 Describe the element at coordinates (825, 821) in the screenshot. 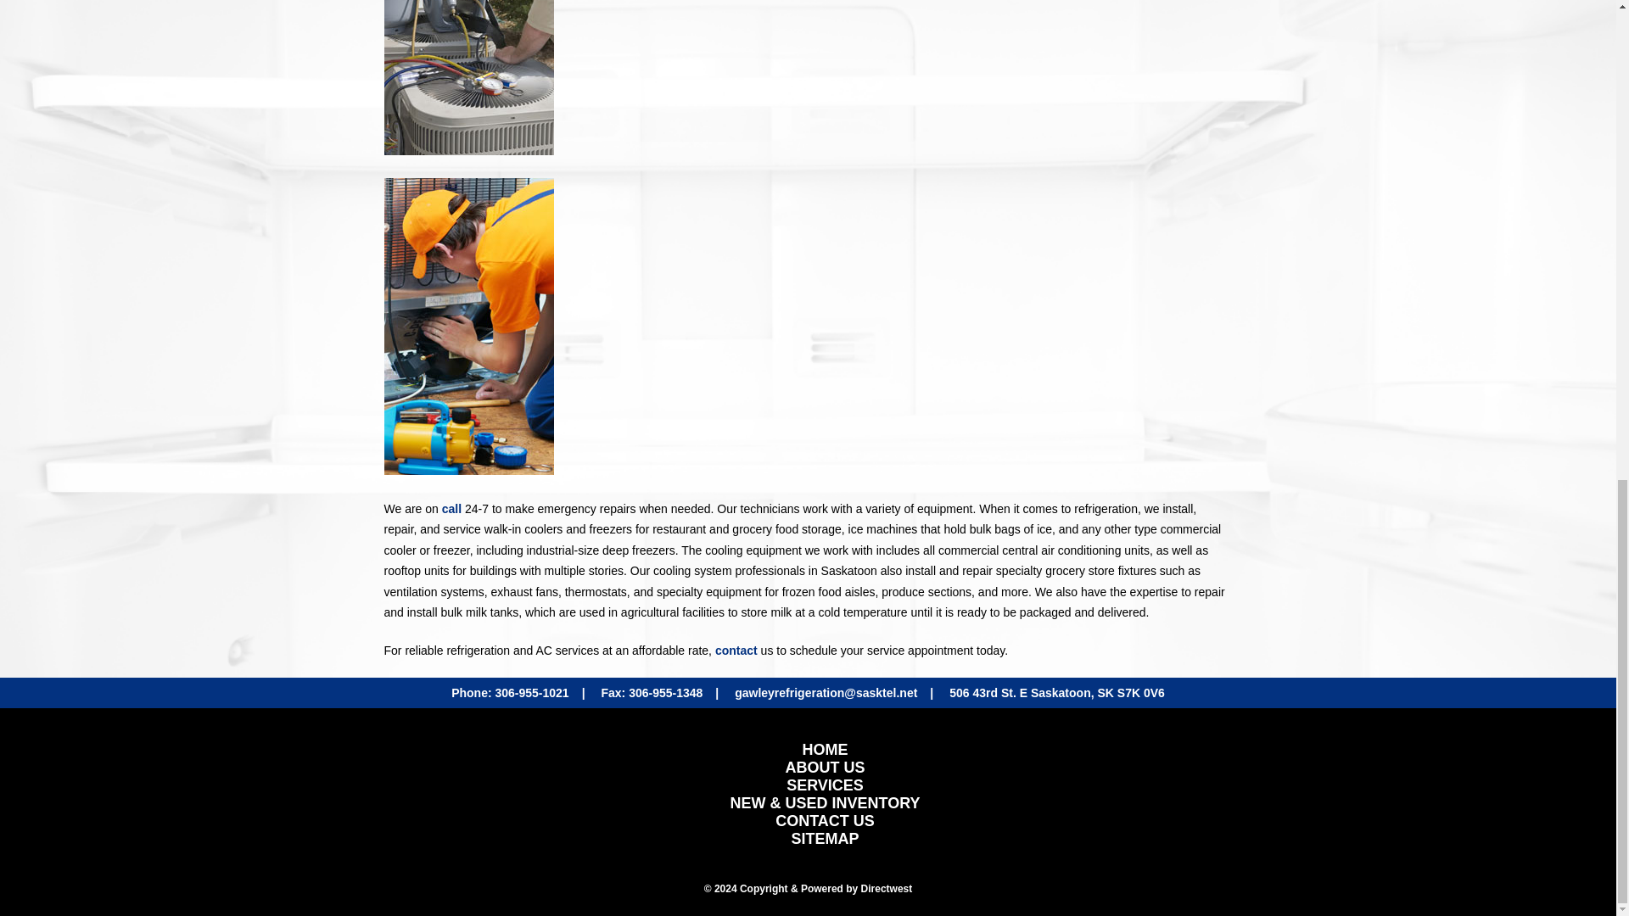

I see `CONTACT US` at that location.